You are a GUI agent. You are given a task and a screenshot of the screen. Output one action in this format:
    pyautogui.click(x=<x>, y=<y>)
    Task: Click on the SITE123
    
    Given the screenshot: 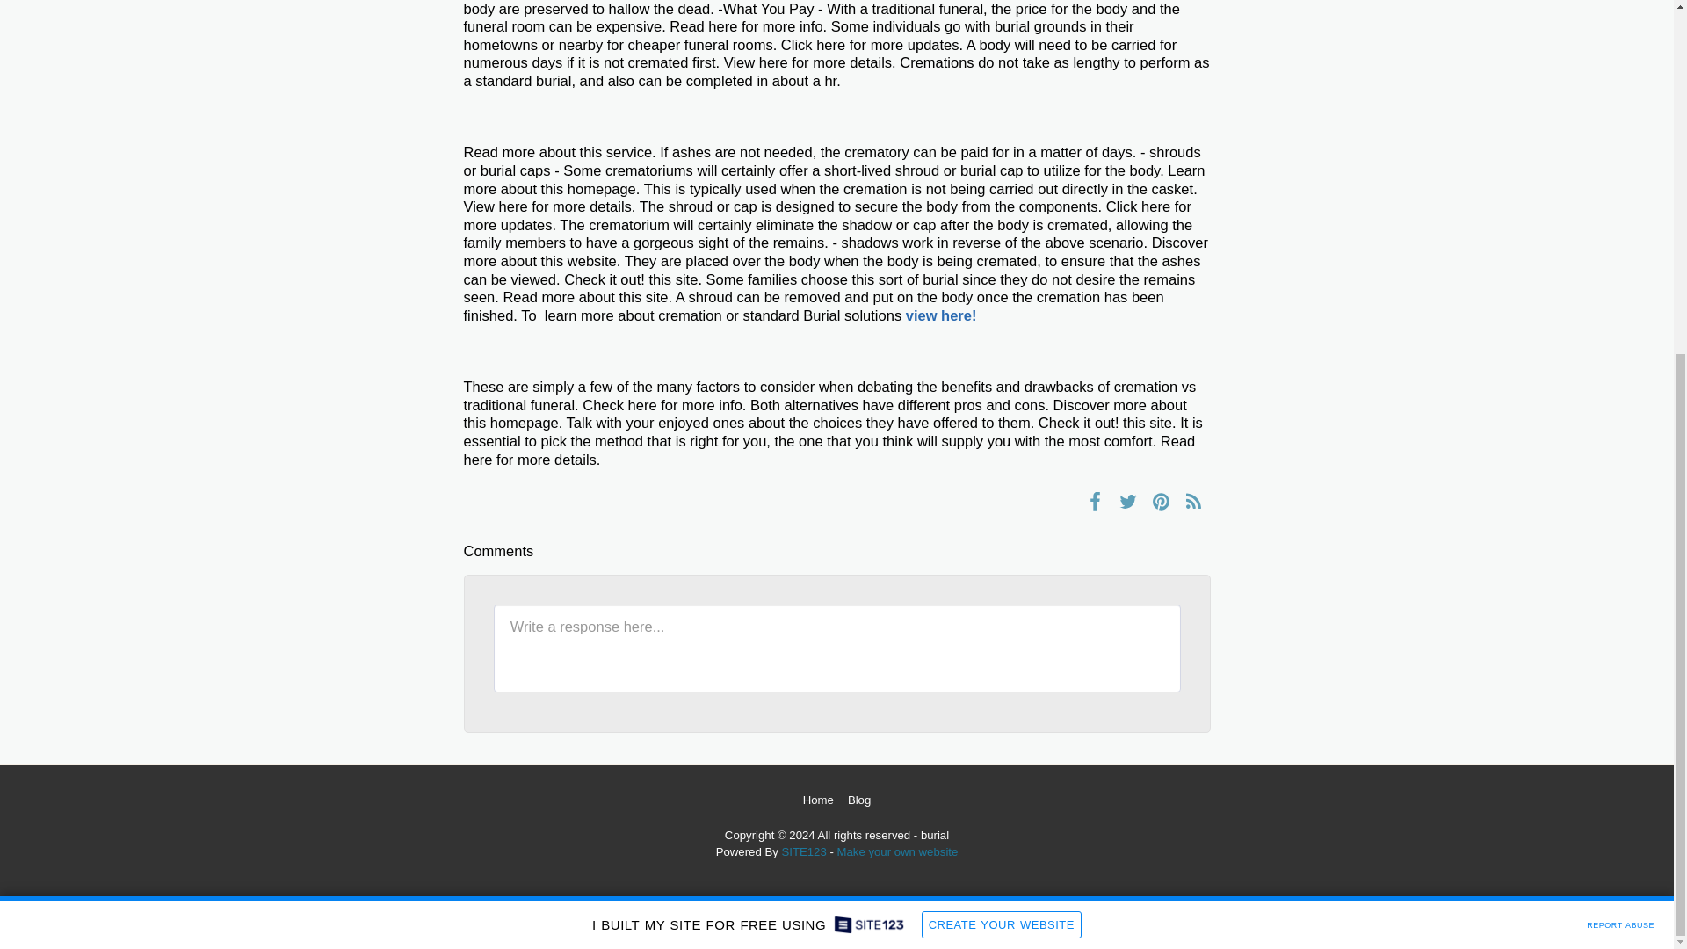 What is the action you would take?
    pyautogui.click(x=803, y=852)
    